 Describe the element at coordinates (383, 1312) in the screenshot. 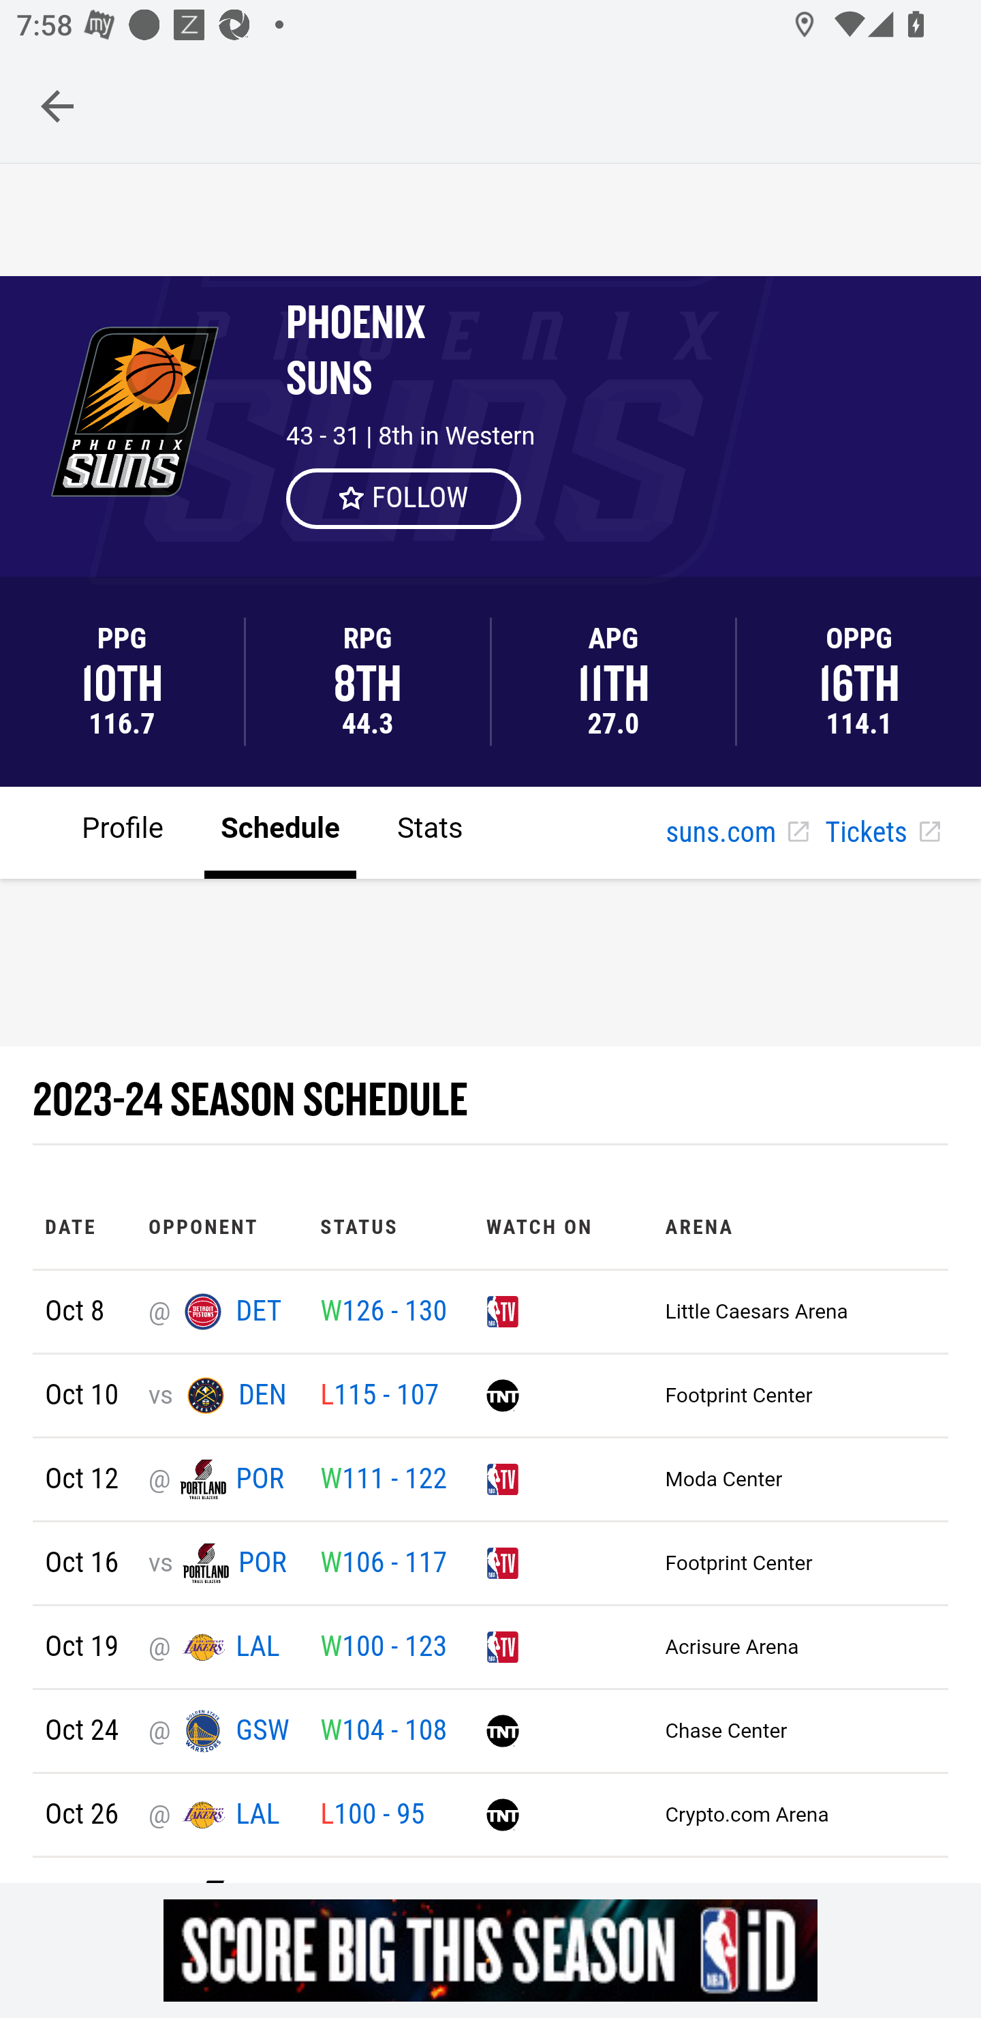

I see `W126 - 130 W 126 - 130` at that location.